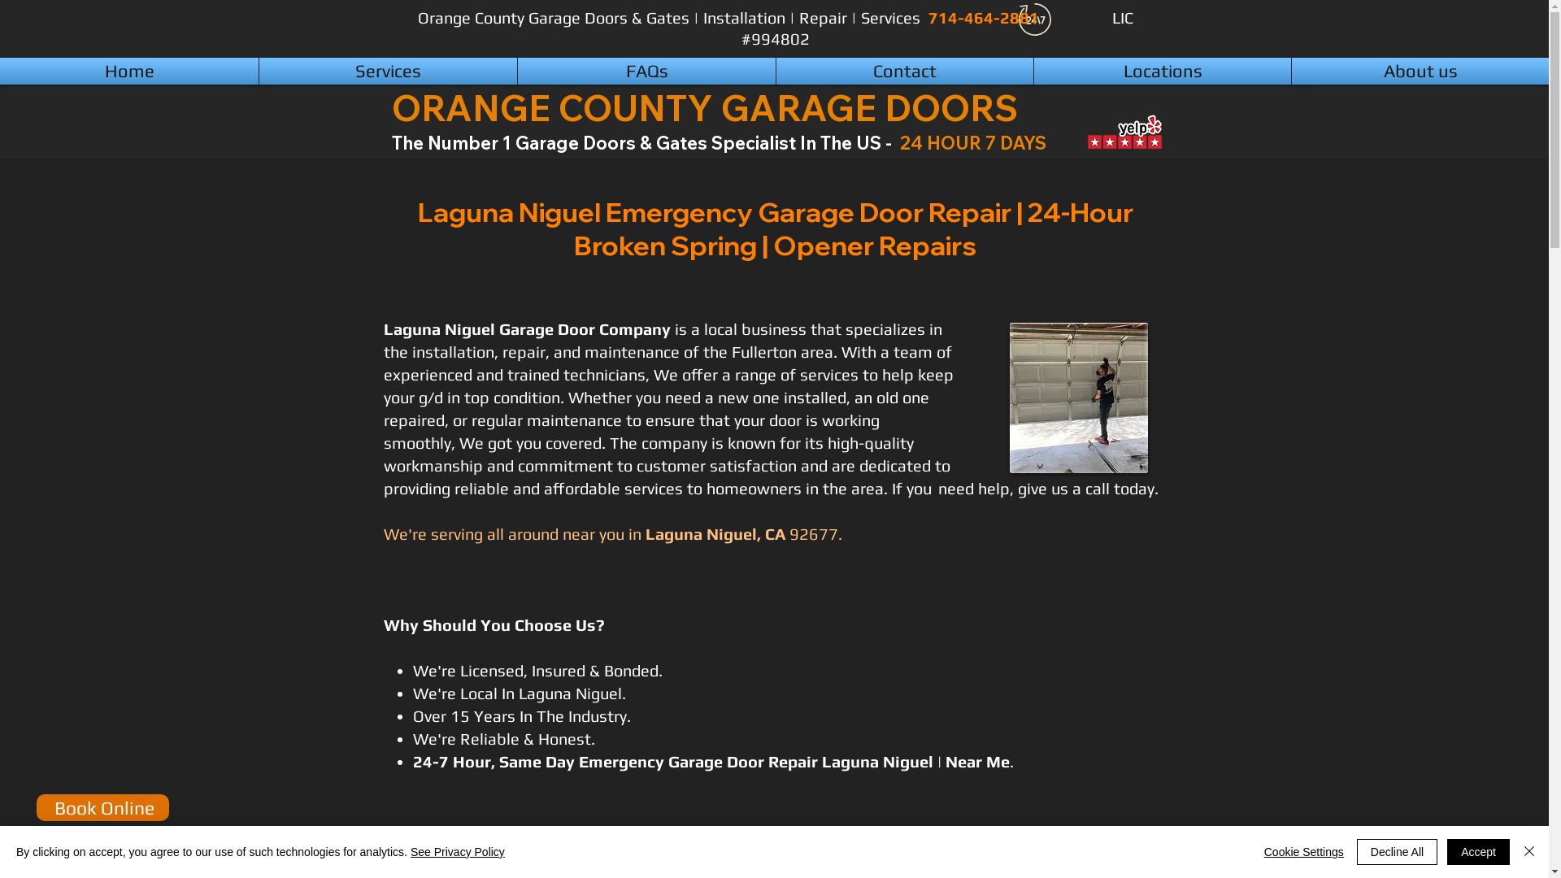 The height and width of the screenshot is (878, 1561). What do you see at coordinates (1420, 72) in the screenshot?
I see `About us` at bounding box center [1420, 72].